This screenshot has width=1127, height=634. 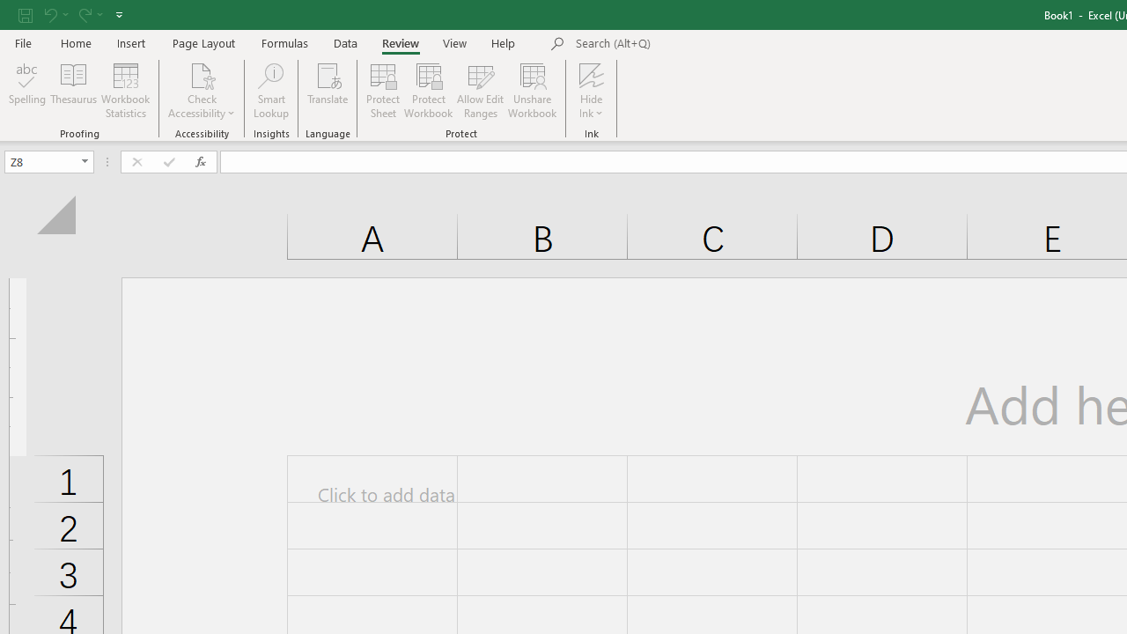 What do you see at coordinates (132, 42) in the screenshot?
I see `Insert` at bounding box center [132, 42].